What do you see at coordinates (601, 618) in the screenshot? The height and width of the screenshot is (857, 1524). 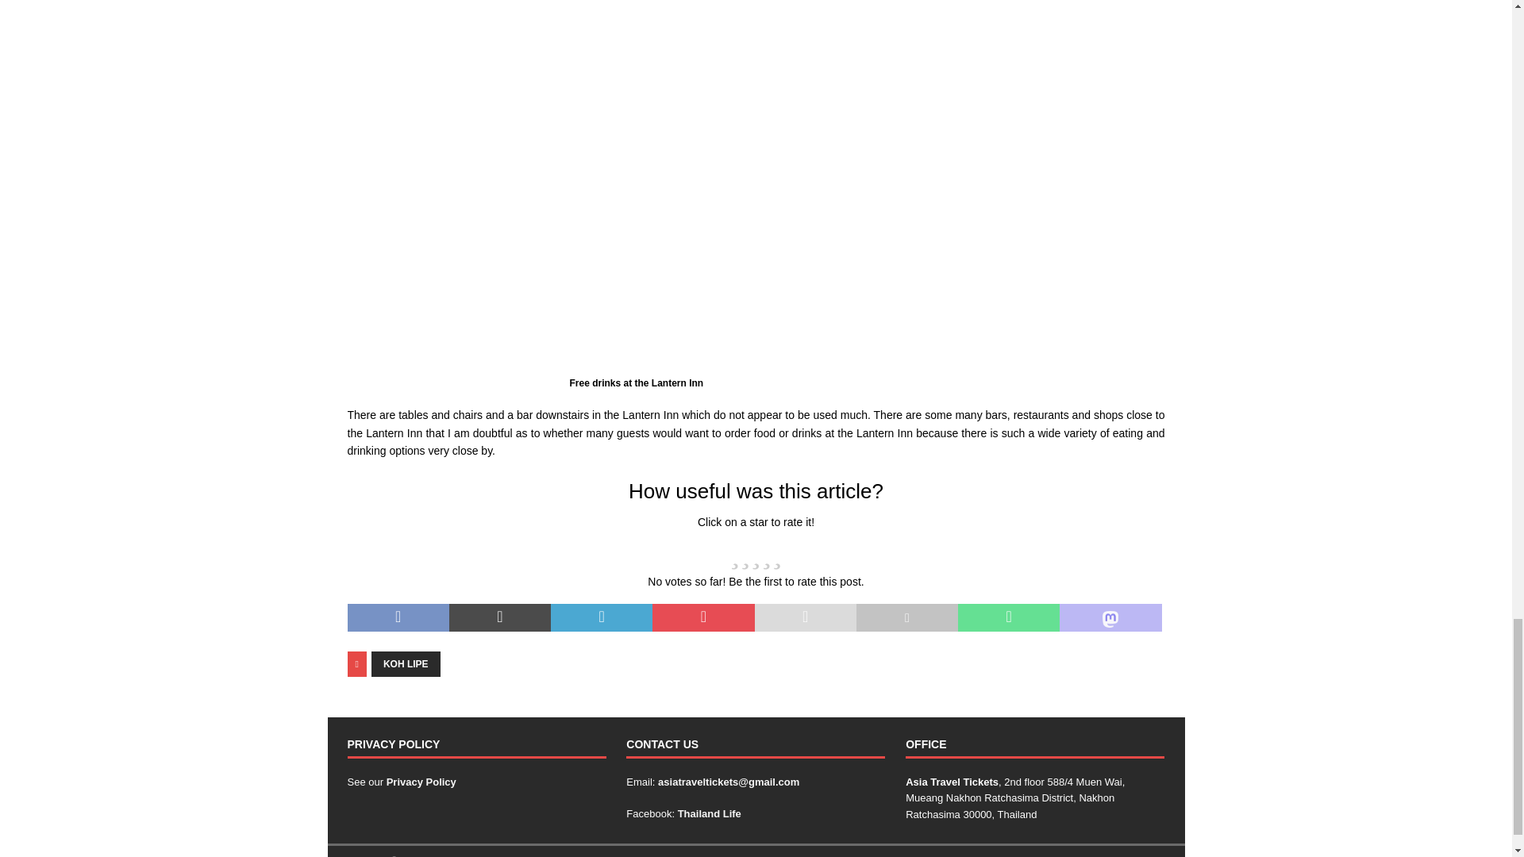 I see `Share on LinkedIn` at bounding box center [601, 618].